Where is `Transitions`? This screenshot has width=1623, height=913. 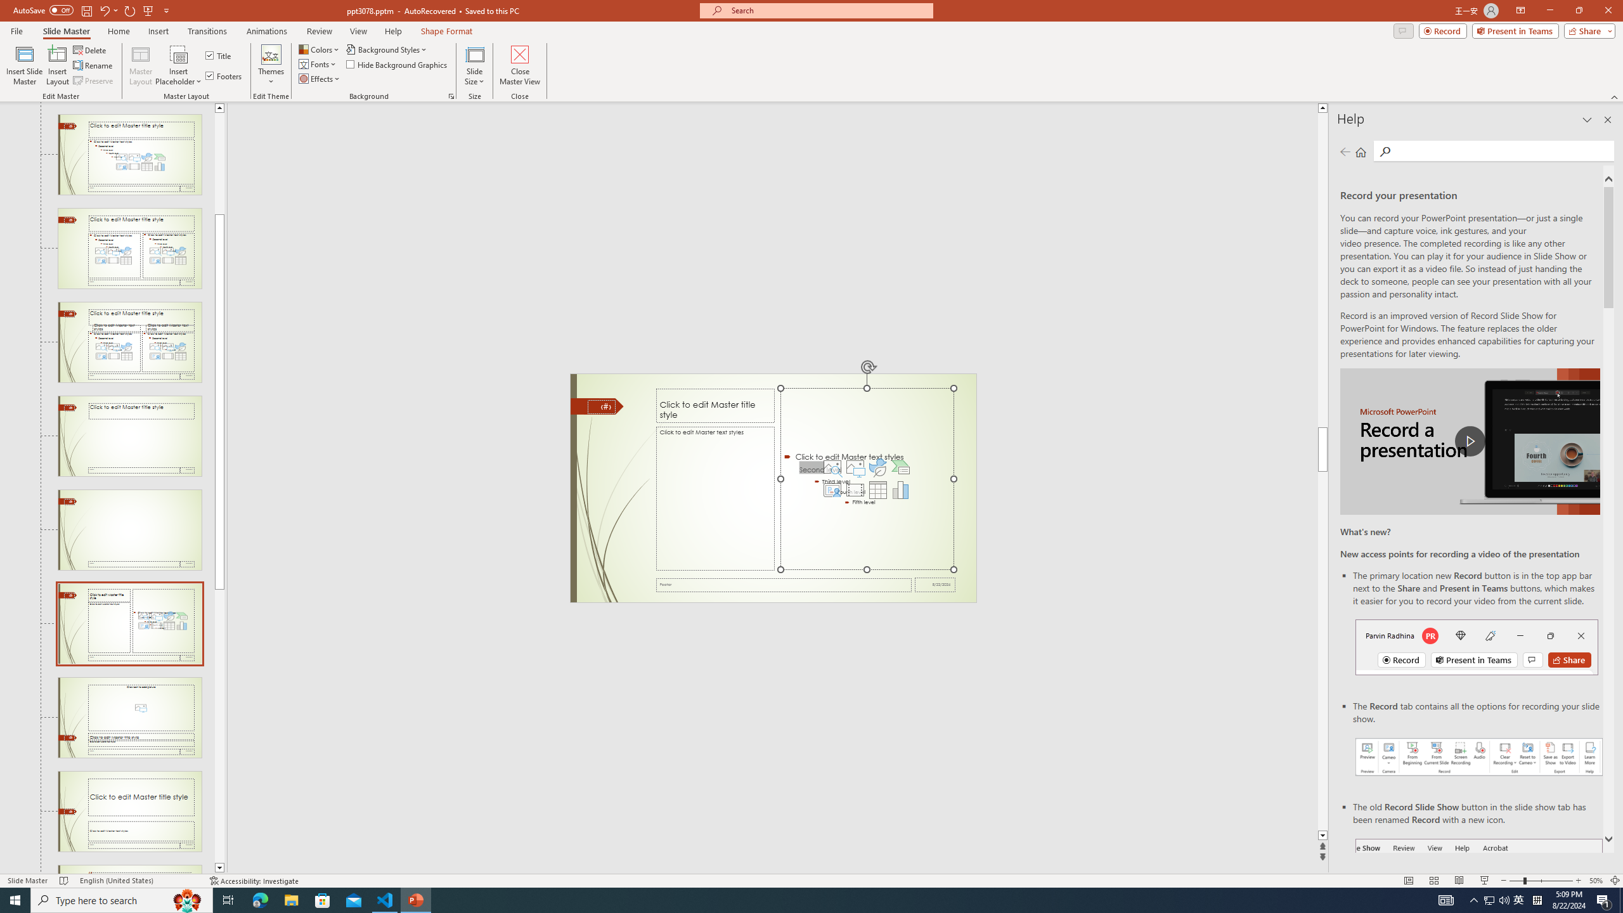 Transitions is located at coordinates (207, 31).